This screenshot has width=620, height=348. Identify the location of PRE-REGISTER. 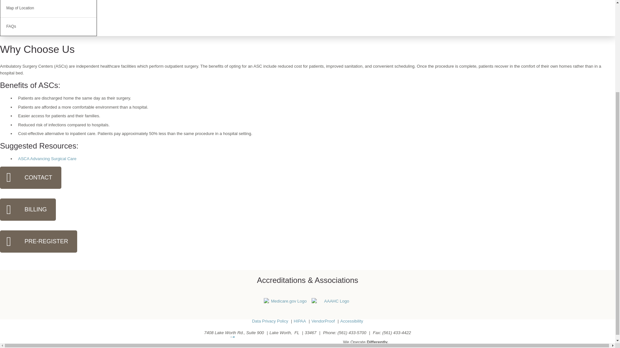
(38, 241).